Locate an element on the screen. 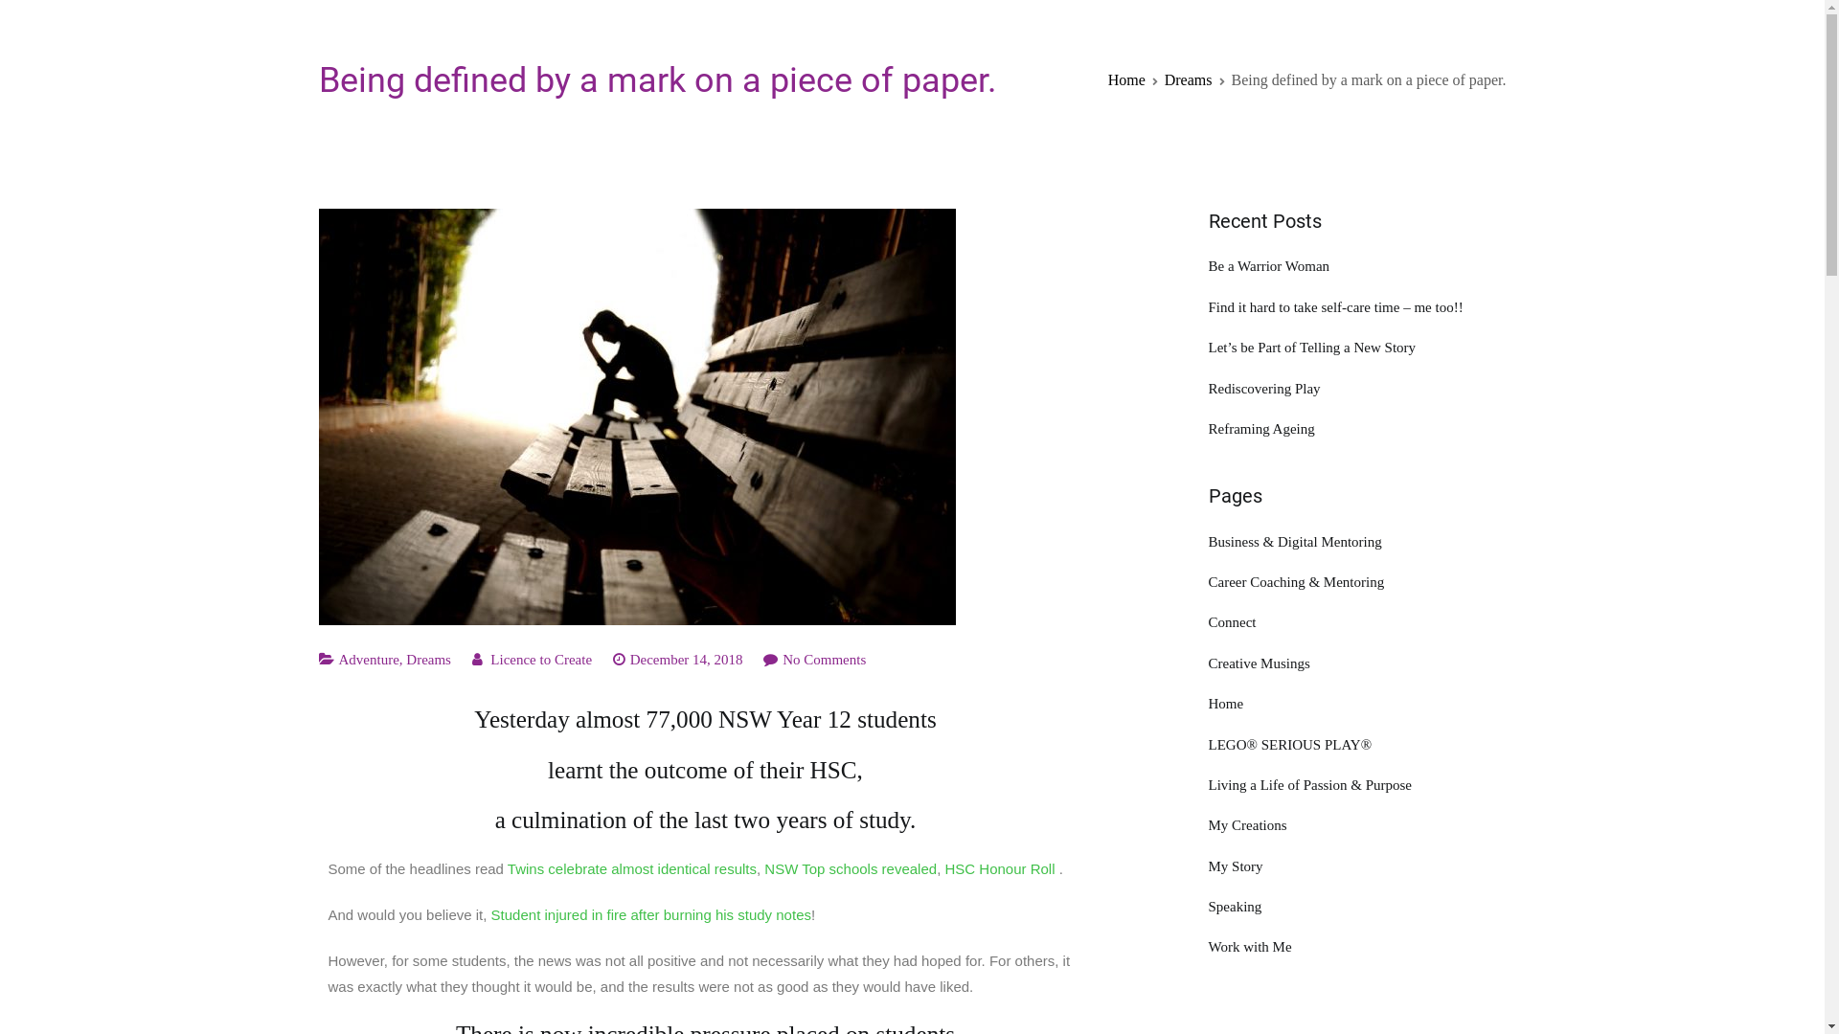 This screenshot has height=1034, width=1839. Home is located at coordinates (1358, 705).